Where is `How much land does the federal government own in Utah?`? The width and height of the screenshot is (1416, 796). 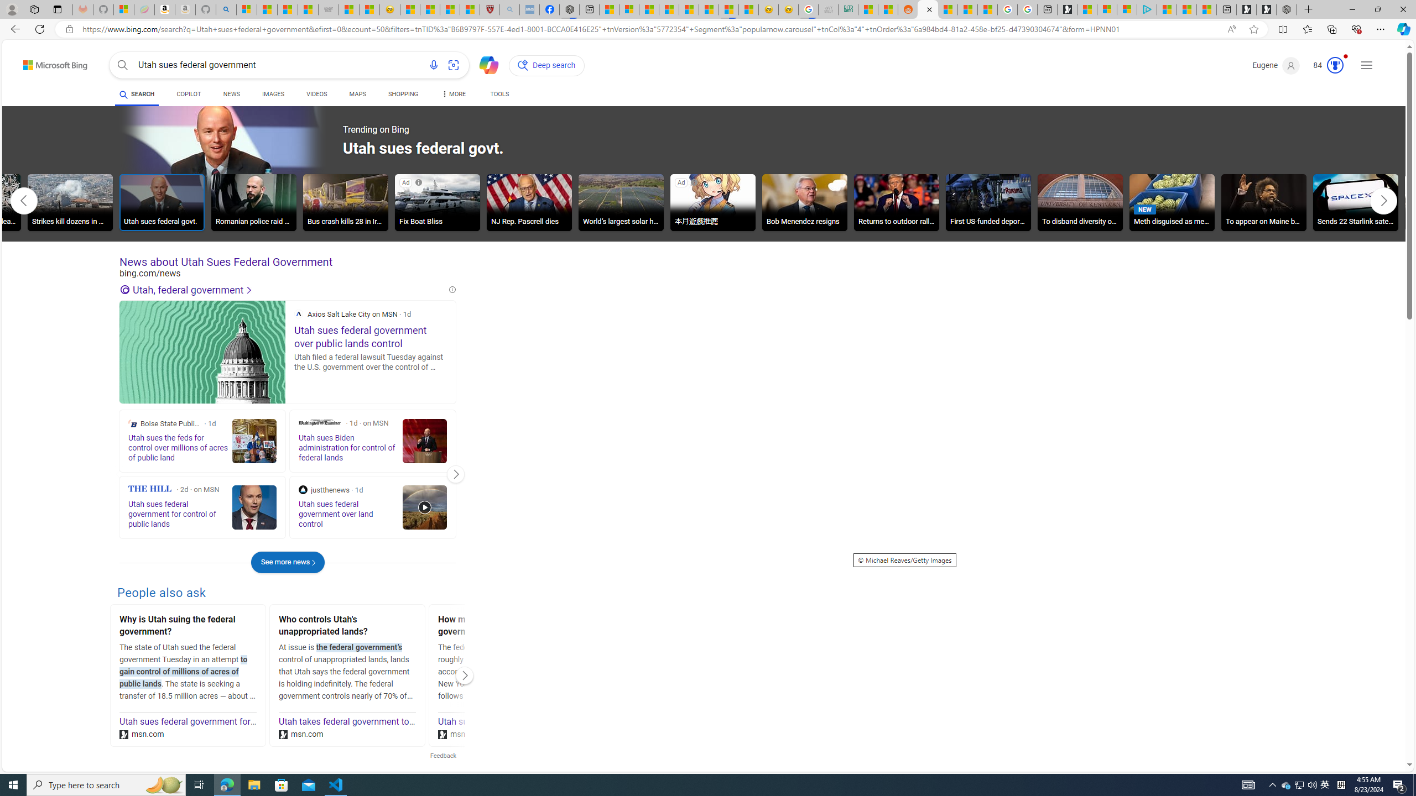 How much land does the federal government own in Utah? is located at coordinates (506, 627).